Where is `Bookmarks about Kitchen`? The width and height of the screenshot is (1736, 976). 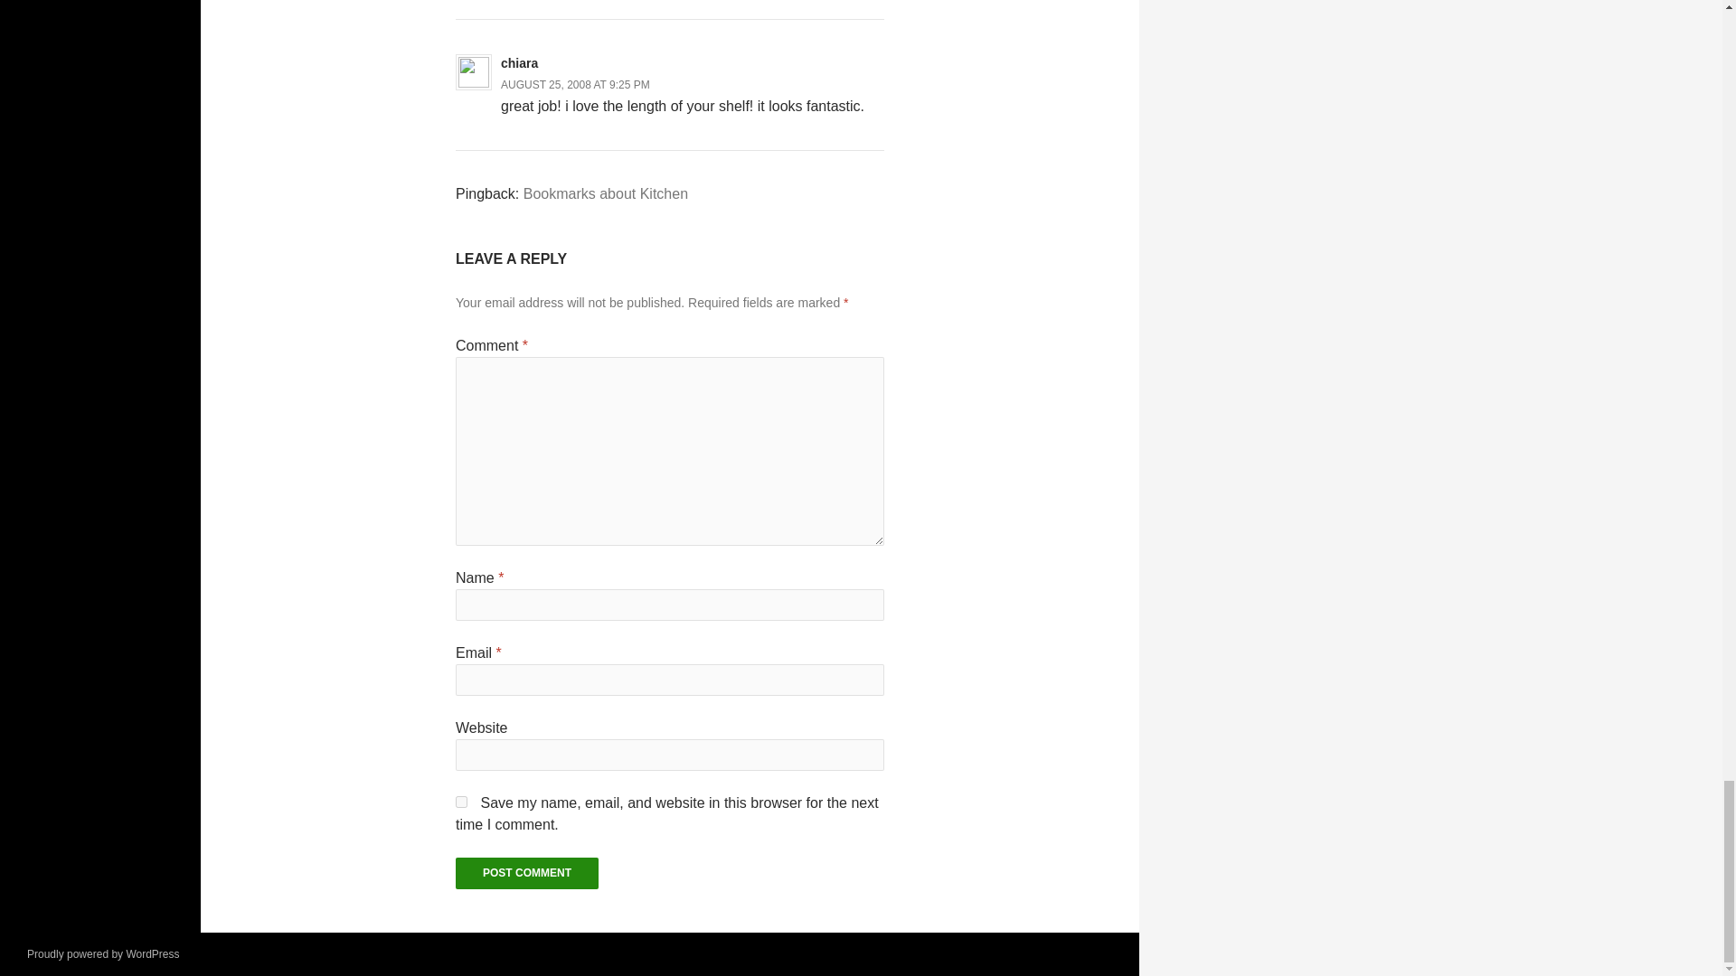 Bookmarks about Kitchen is located at coordinates (606, 193).